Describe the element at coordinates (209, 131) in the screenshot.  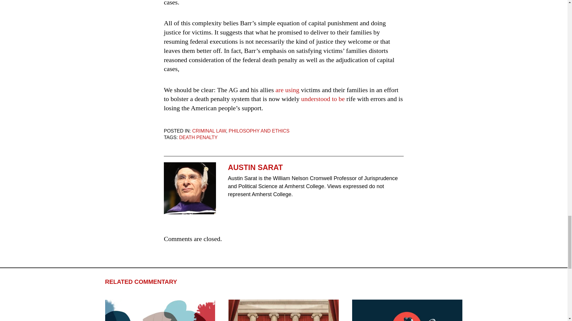
I see `CRIMINAL LAW` at that location.